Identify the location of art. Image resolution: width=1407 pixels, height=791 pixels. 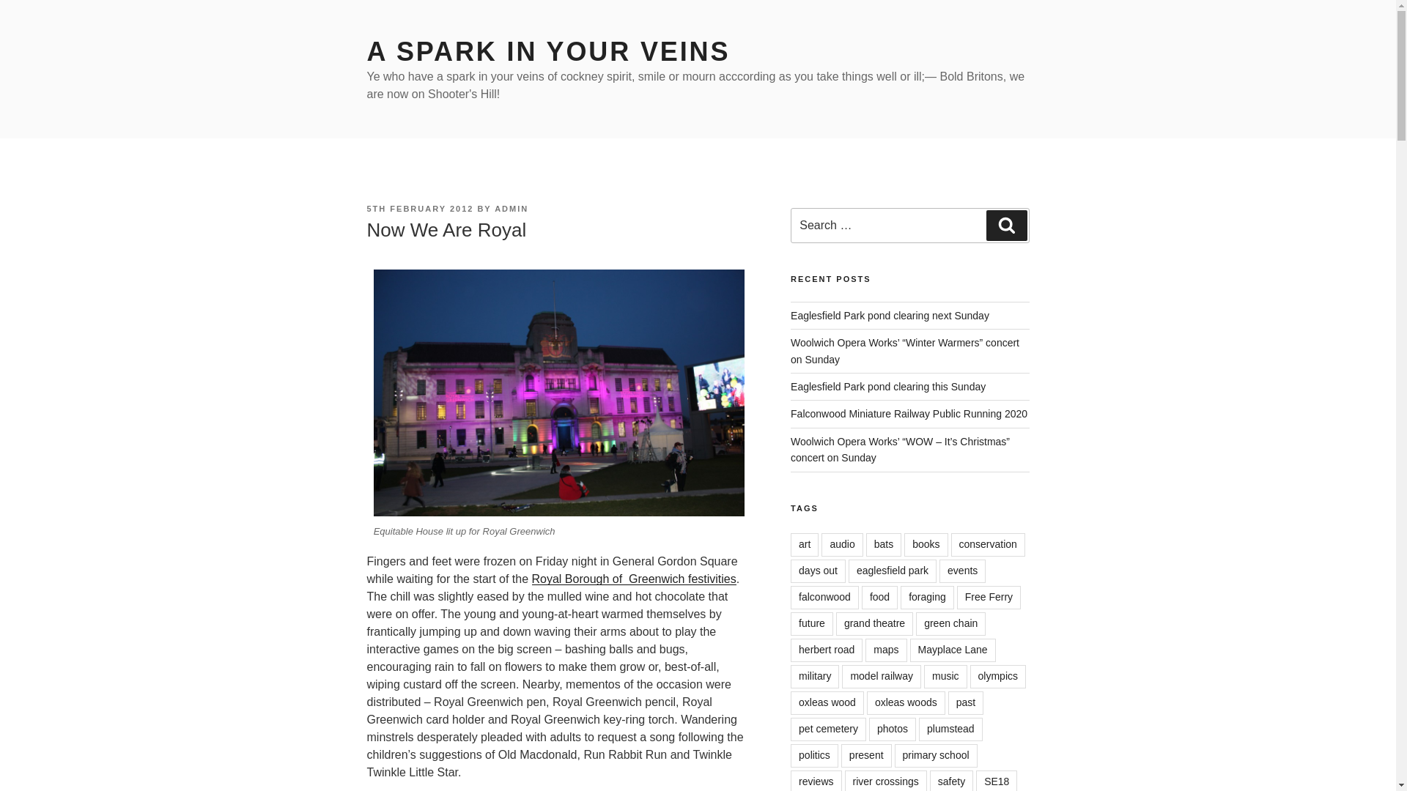
(805, 545).